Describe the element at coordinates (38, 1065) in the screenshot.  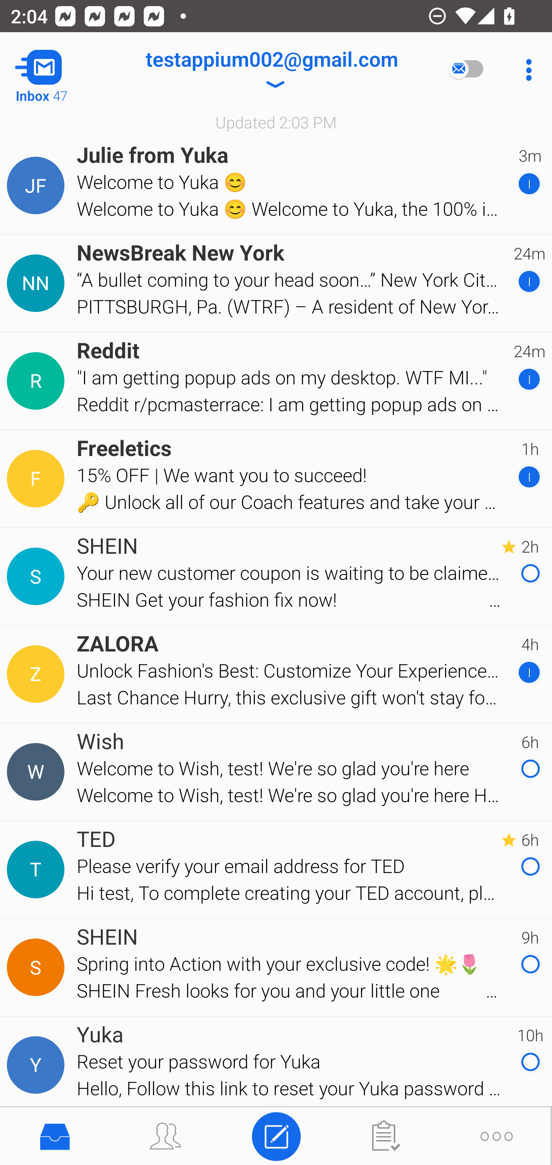
I see `Contact Details` at that location.